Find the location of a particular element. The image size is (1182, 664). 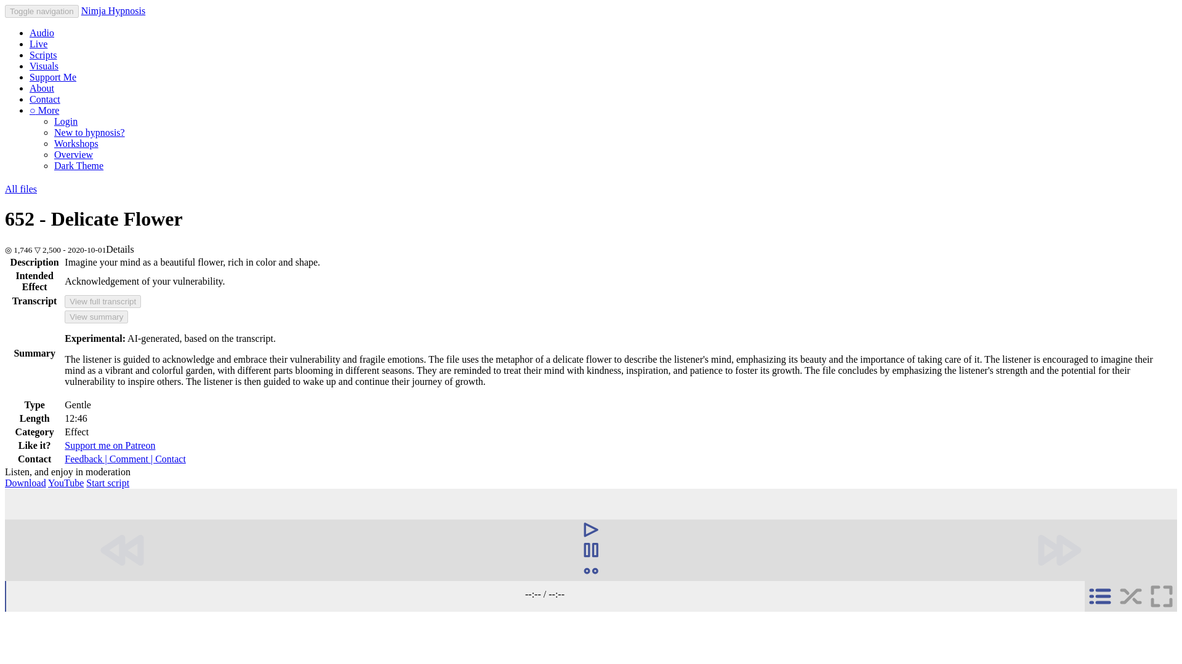

Support me on Patreon is located at coordinates (110, 445).